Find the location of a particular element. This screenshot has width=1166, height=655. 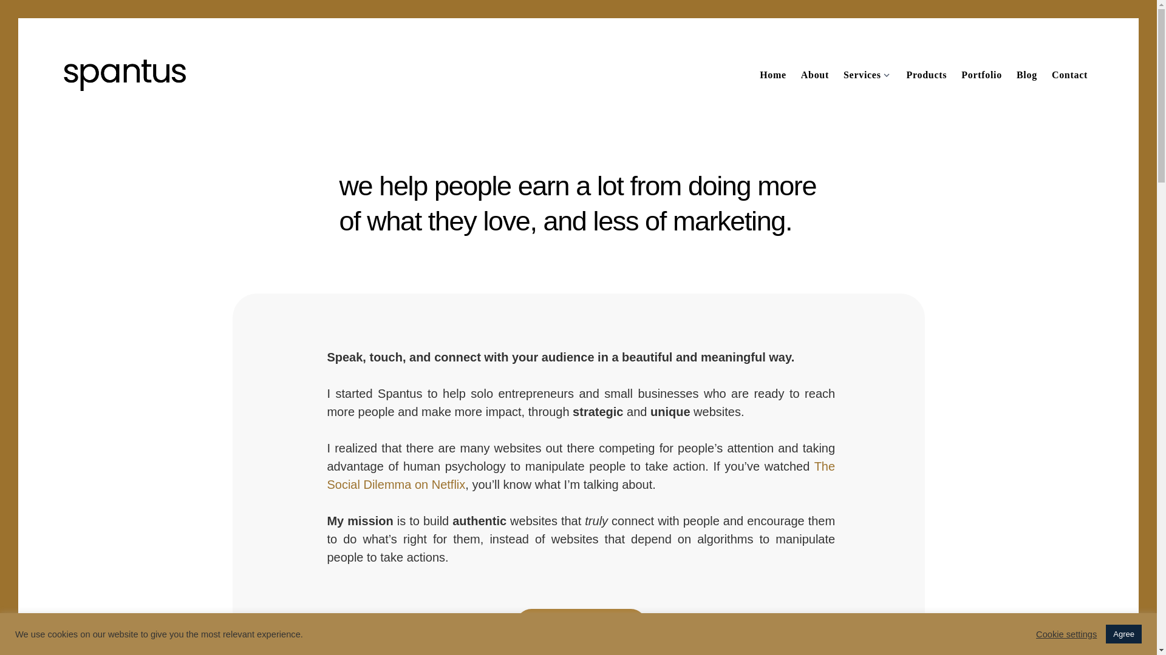

About is located at coordinates (815, 75).